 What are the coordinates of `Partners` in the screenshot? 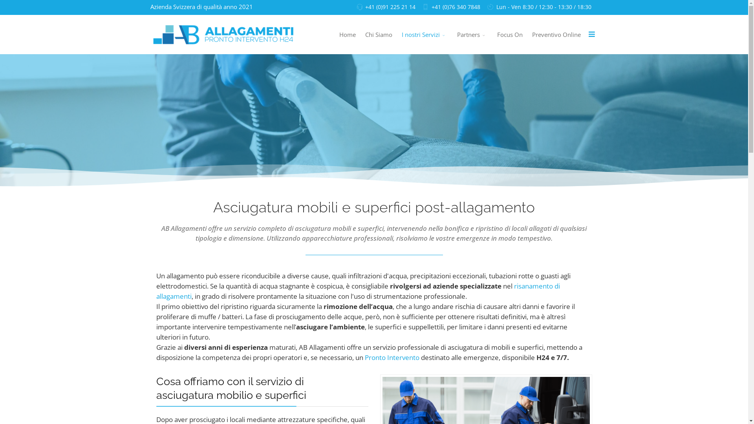 It's located at (472, 35).